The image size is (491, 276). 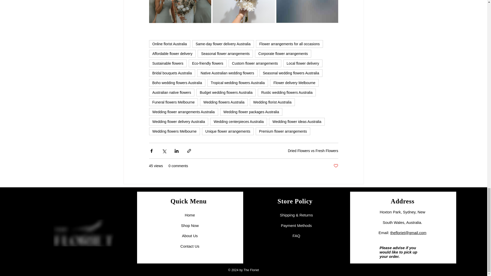 I want to click on Eco-friendly flowers, so click(x=207, y=63).